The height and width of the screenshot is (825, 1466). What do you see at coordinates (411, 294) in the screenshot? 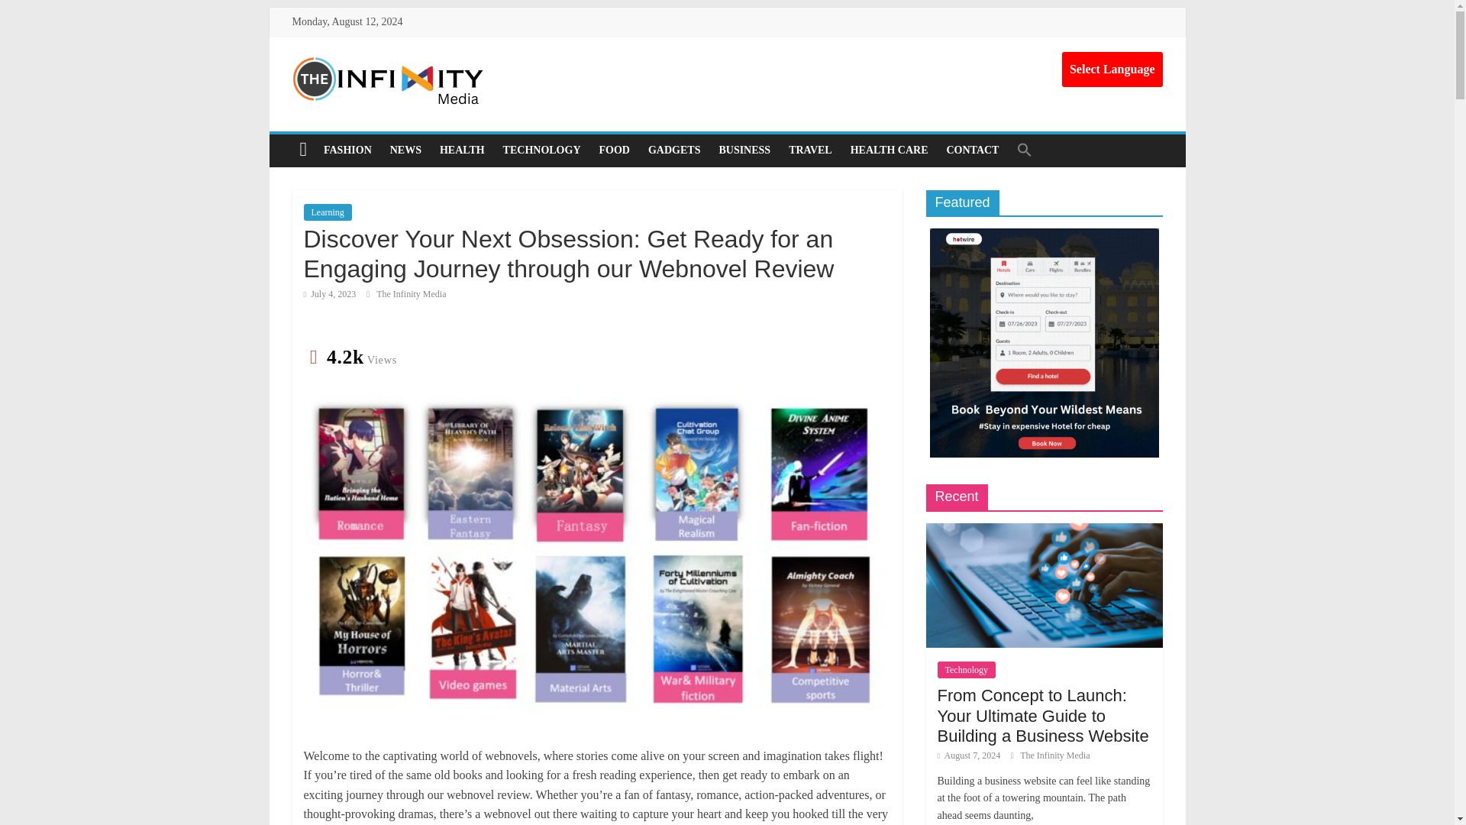
I see `The Infinity Media` at bounding box center [411, 294].